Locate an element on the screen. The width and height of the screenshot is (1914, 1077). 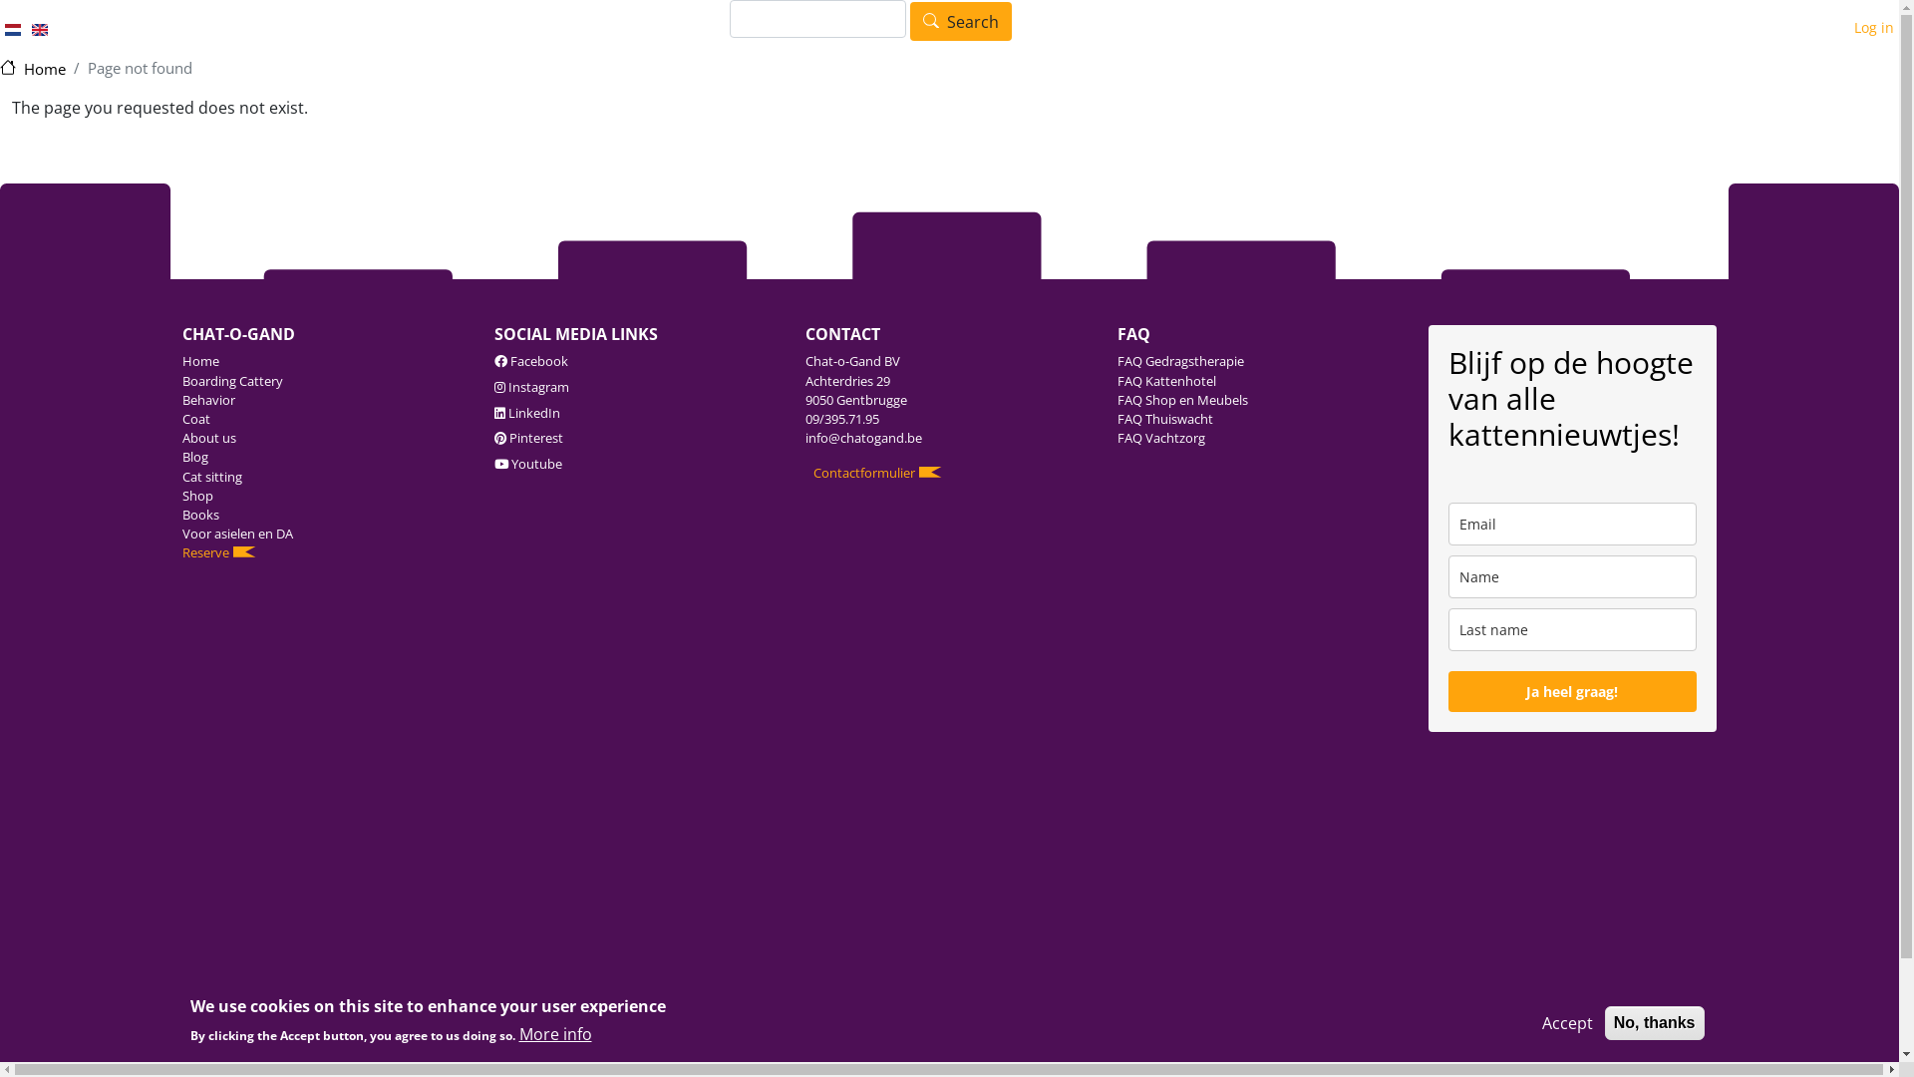
Behavior is located at coordinates (326, 401).